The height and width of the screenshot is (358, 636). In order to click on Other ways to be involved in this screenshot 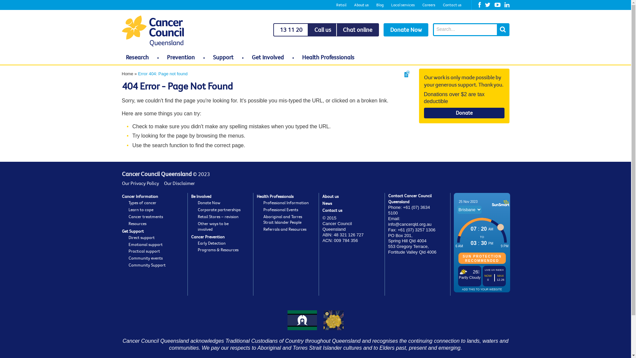, I will do `click(213, 226)`.